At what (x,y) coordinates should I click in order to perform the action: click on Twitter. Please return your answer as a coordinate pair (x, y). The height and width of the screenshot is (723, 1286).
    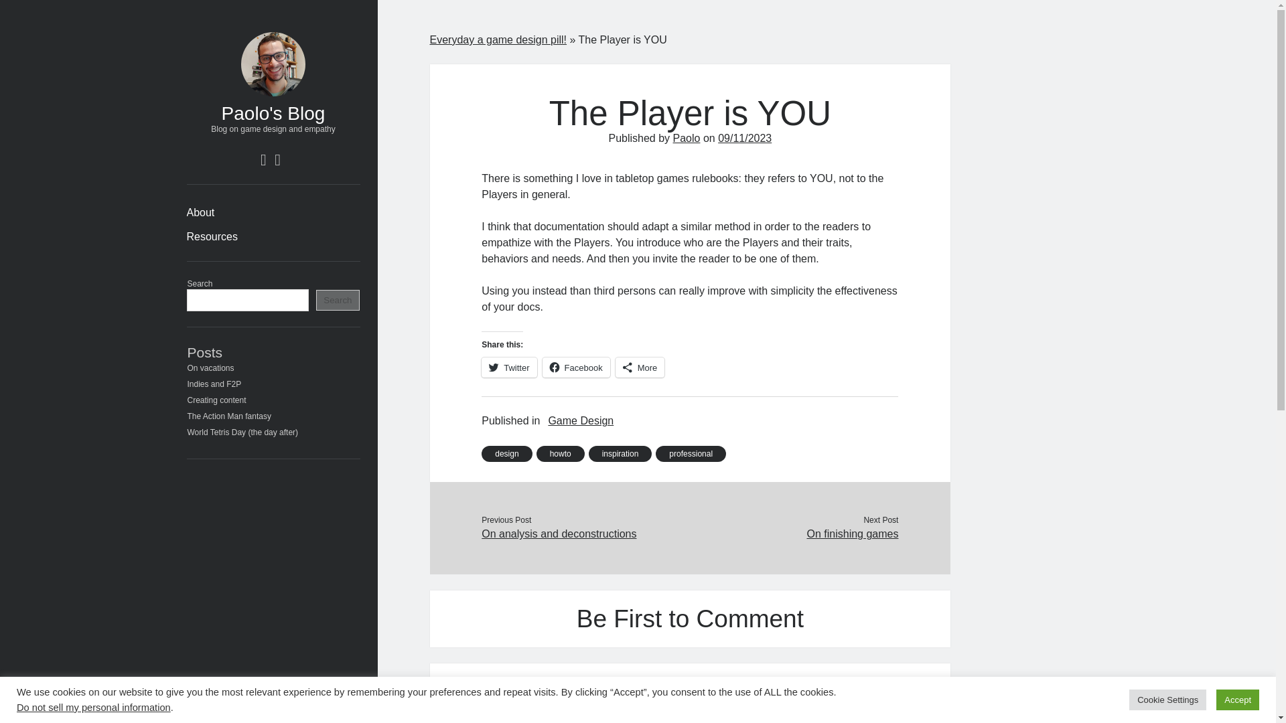
    Looking at the image, I should click on (508, 367).